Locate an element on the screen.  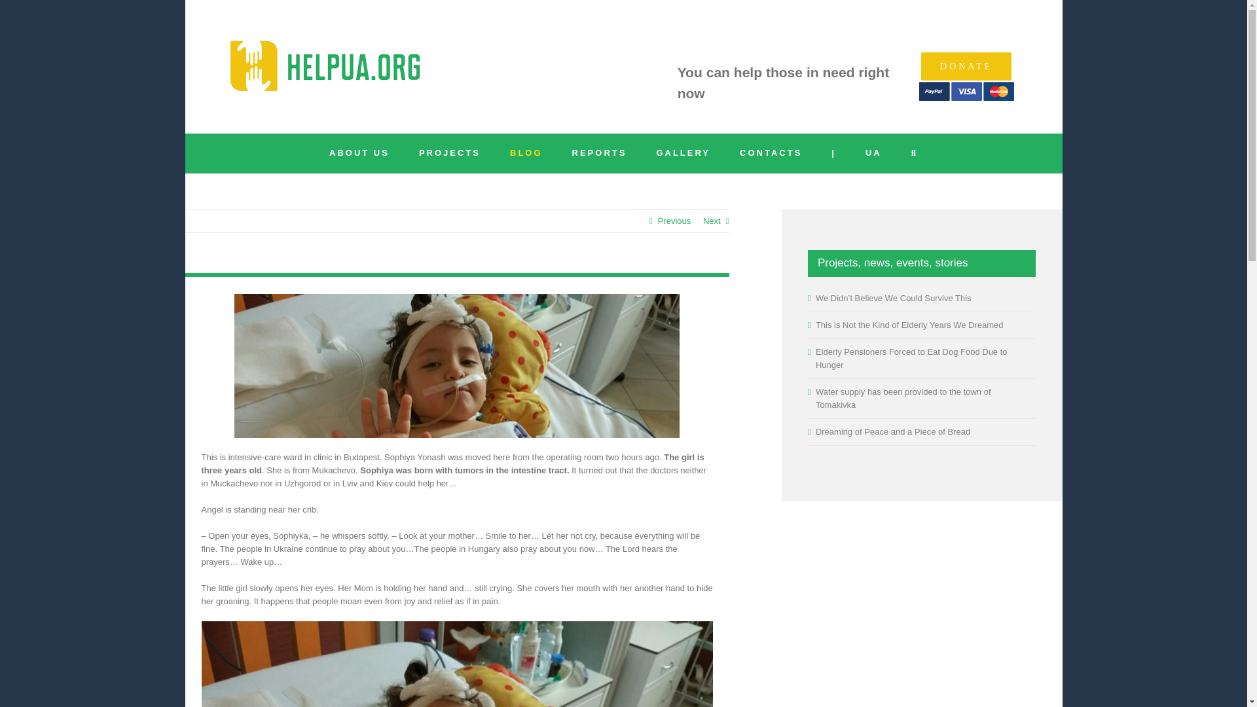
DONATE is located at coordinates (966, 66).